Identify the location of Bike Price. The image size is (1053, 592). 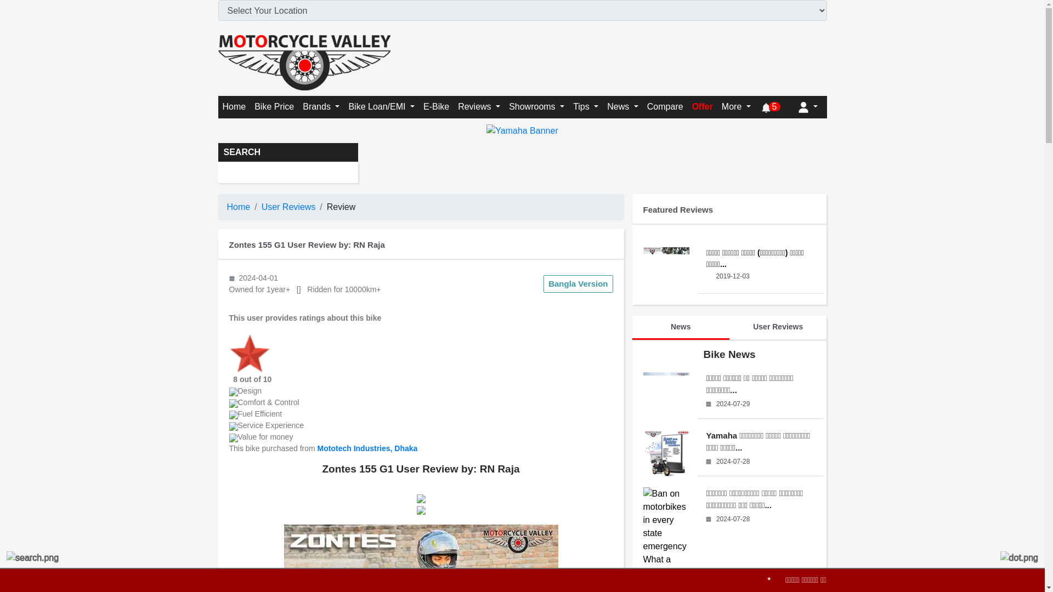
(274, 106).